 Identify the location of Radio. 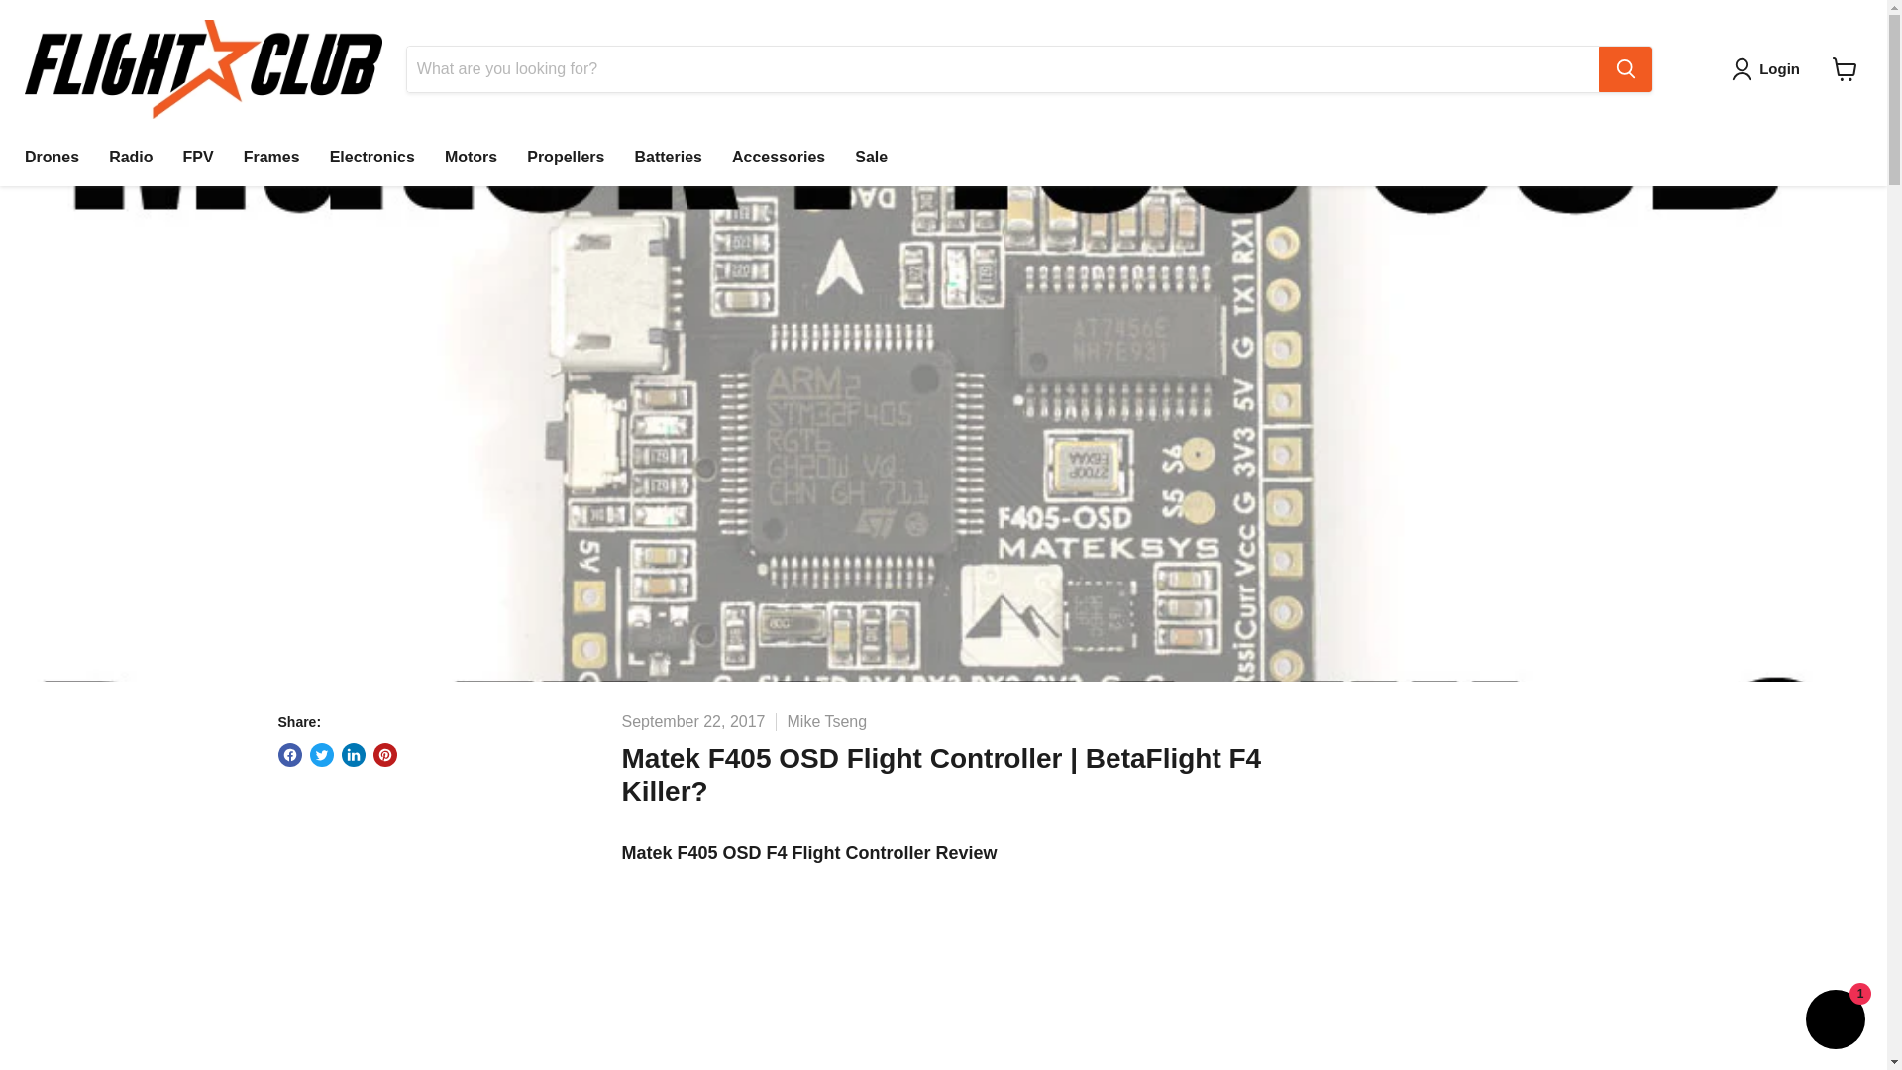
(130, 158).